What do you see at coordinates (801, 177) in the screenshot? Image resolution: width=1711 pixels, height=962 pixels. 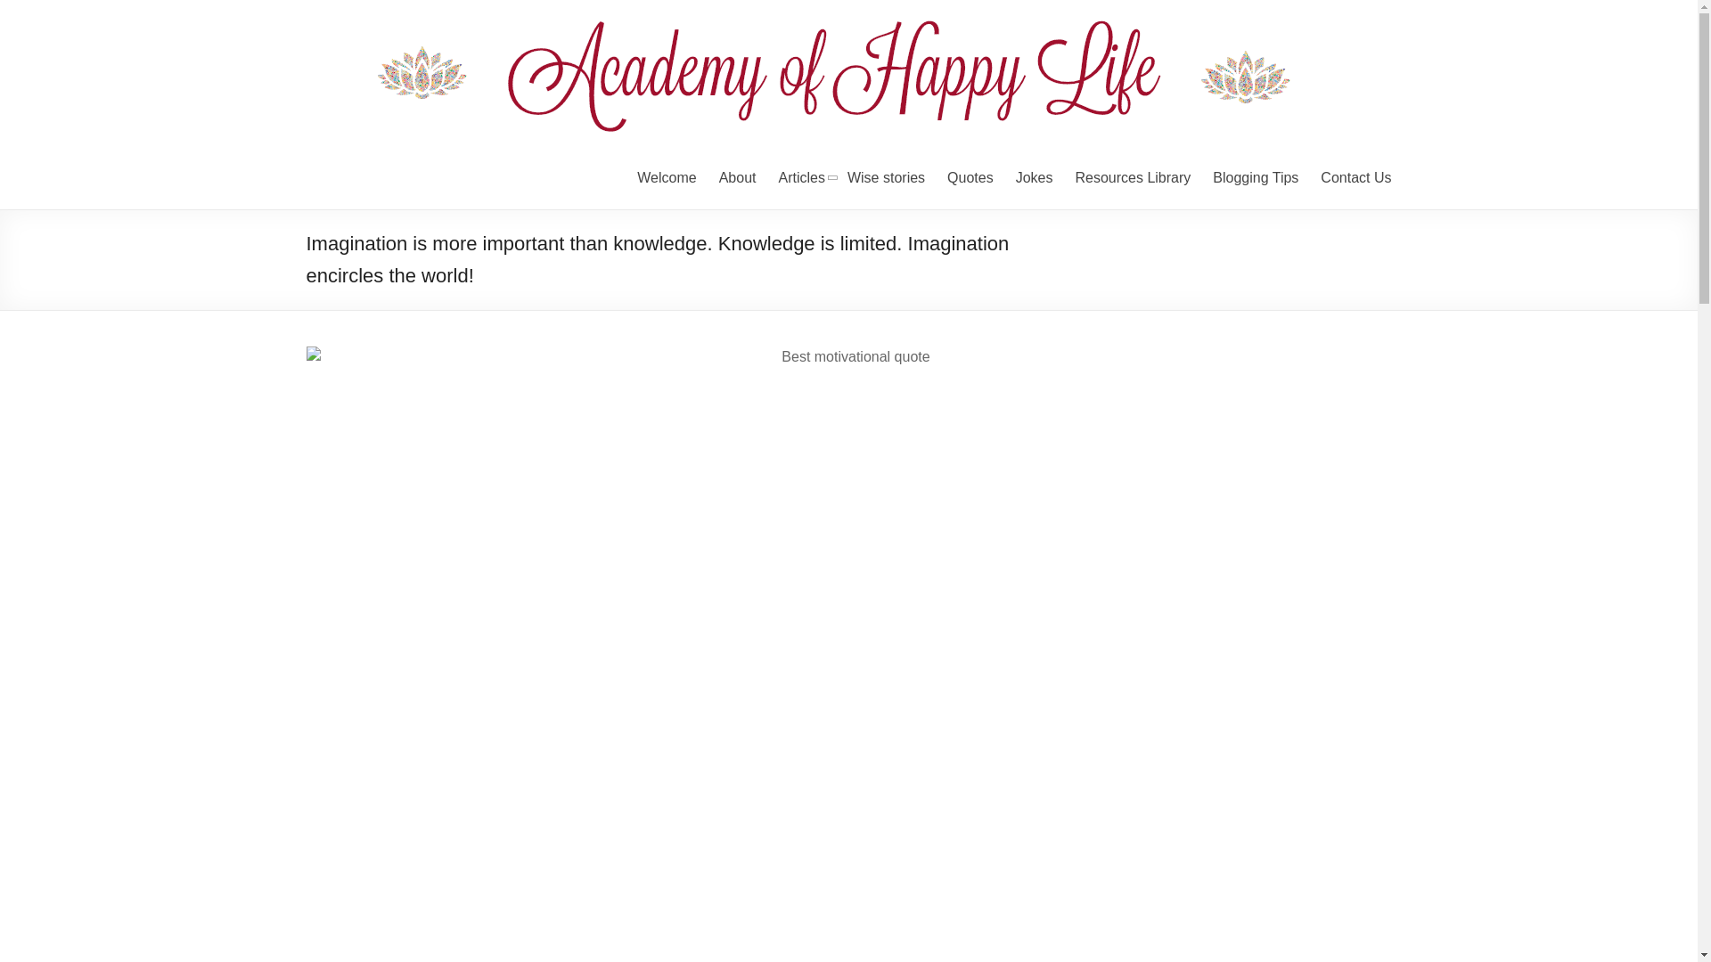 I see `Articles` at bounding box center [801, 177].